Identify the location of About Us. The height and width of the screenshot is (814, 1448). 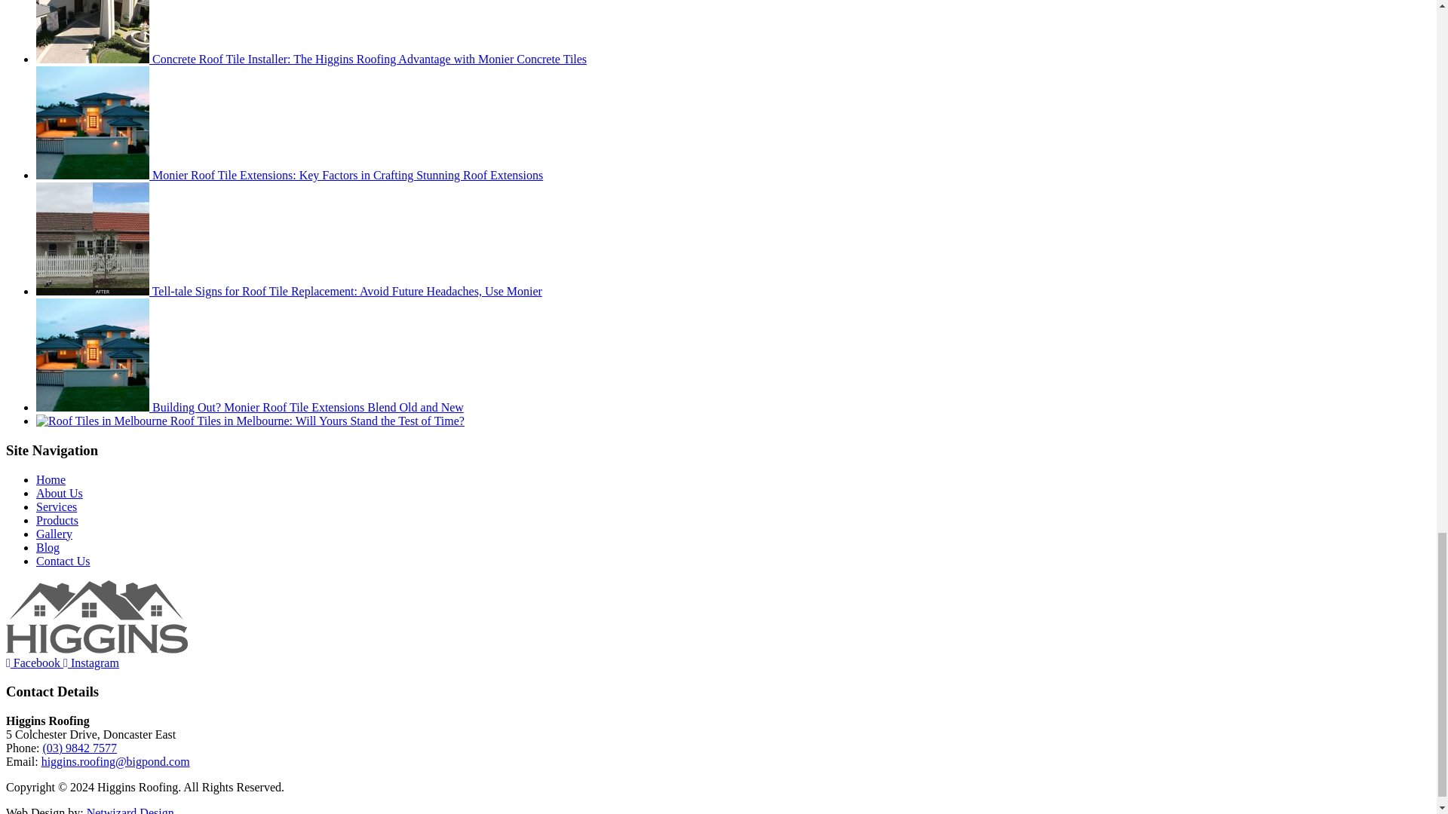
(59, 493).